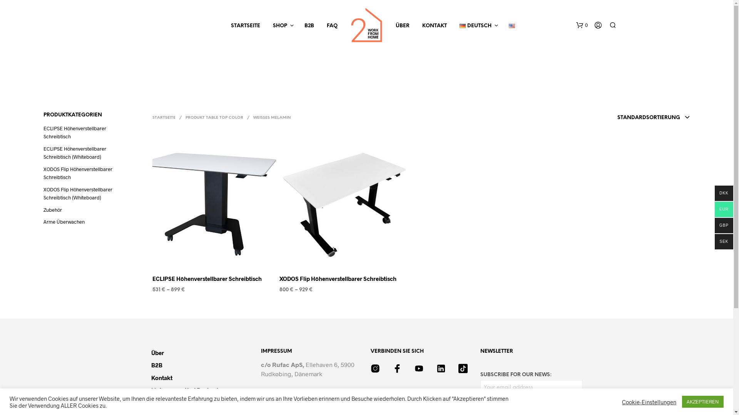 The height and width of the screenshot is (415, 739). Describe the element at coordinates (180, 403) in the screenshot. I see `Terms & Bedingungen` at that location.